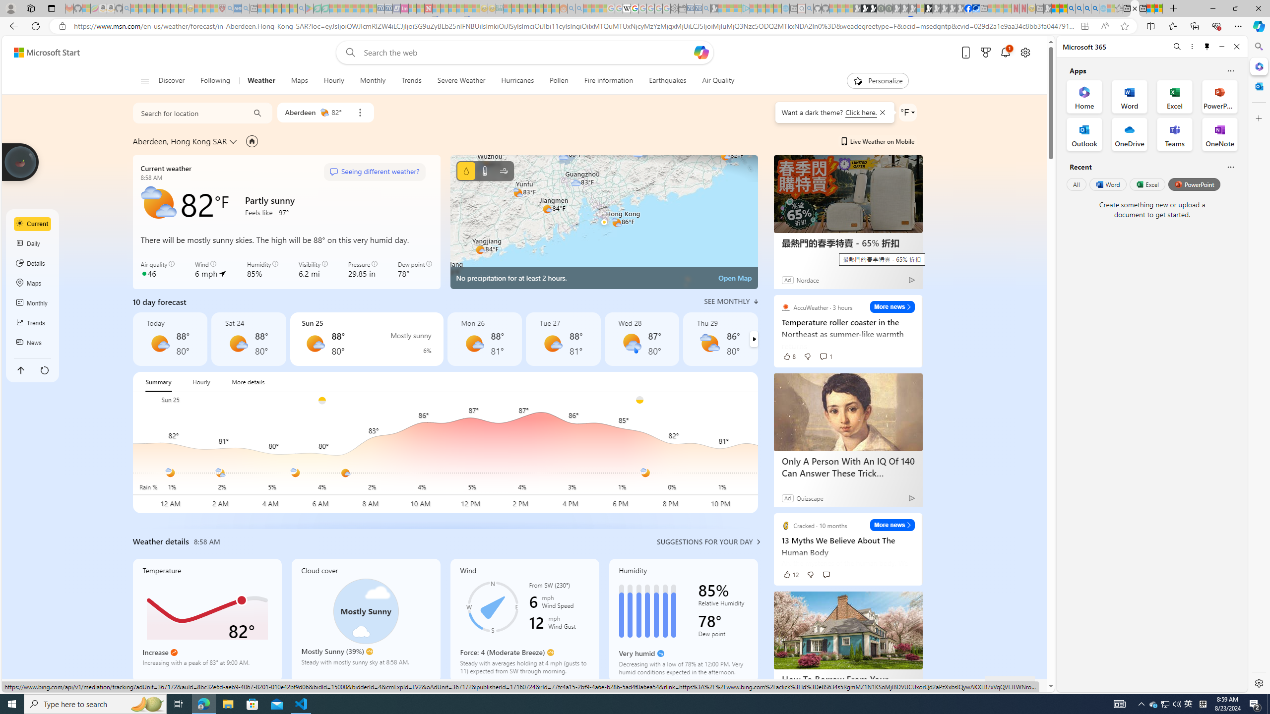  Describe the element at coordinates (317, 8) in the screenshot. I see `Terms of Use Agreement - Sleeping` at that location.